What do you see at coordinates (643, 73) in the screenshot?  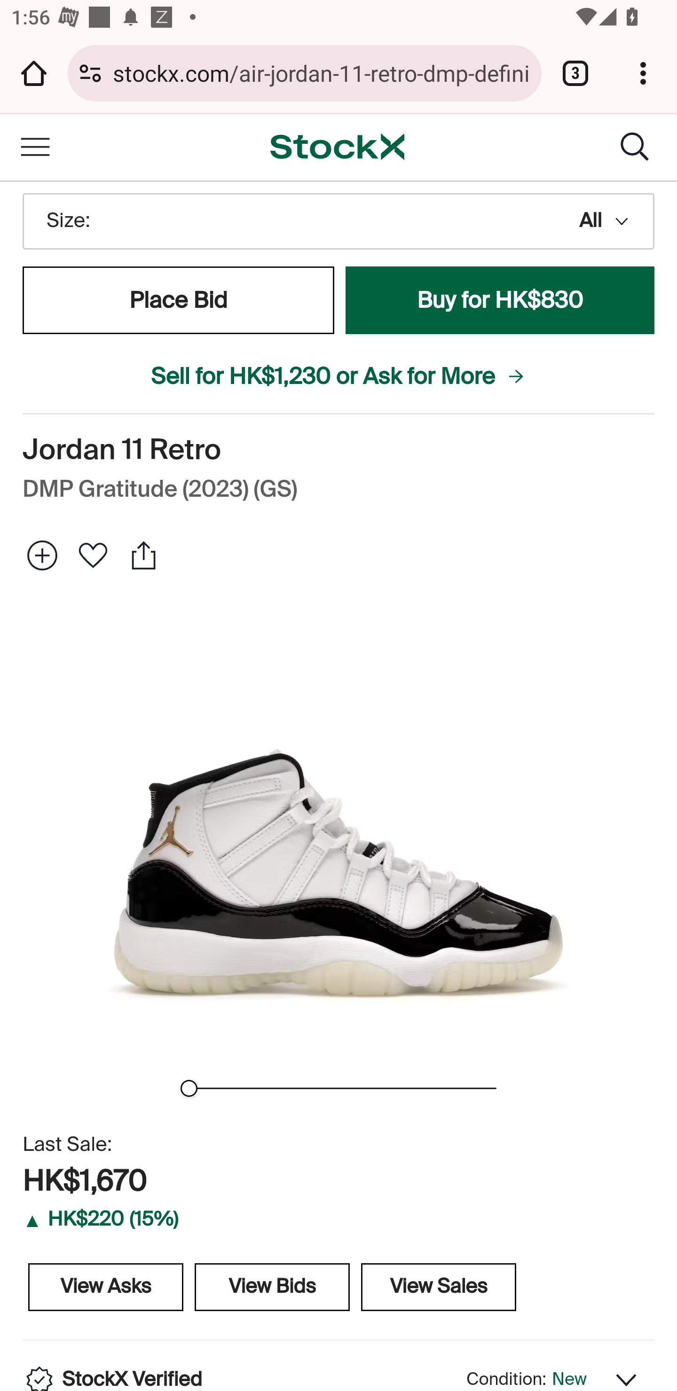 I see `Customize and control Google Chrome` at bounding box center [643, 73].